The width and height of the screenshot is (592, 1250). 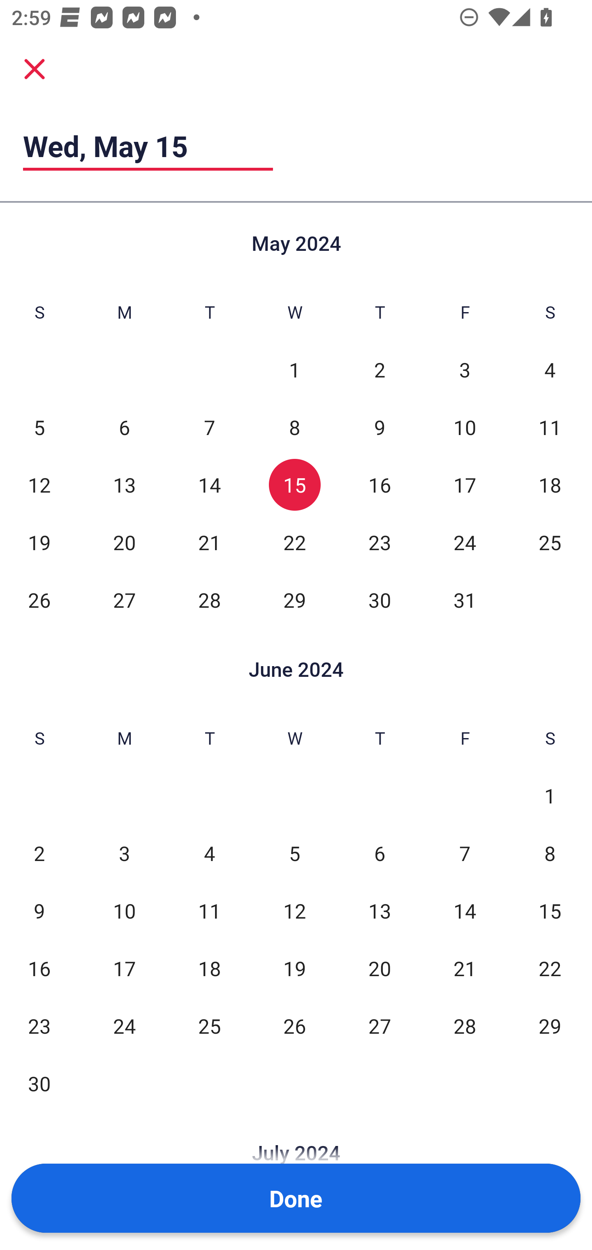 I want to click on 18 Tue, Jun 18, Not Selected, so click(x=210, y=969).